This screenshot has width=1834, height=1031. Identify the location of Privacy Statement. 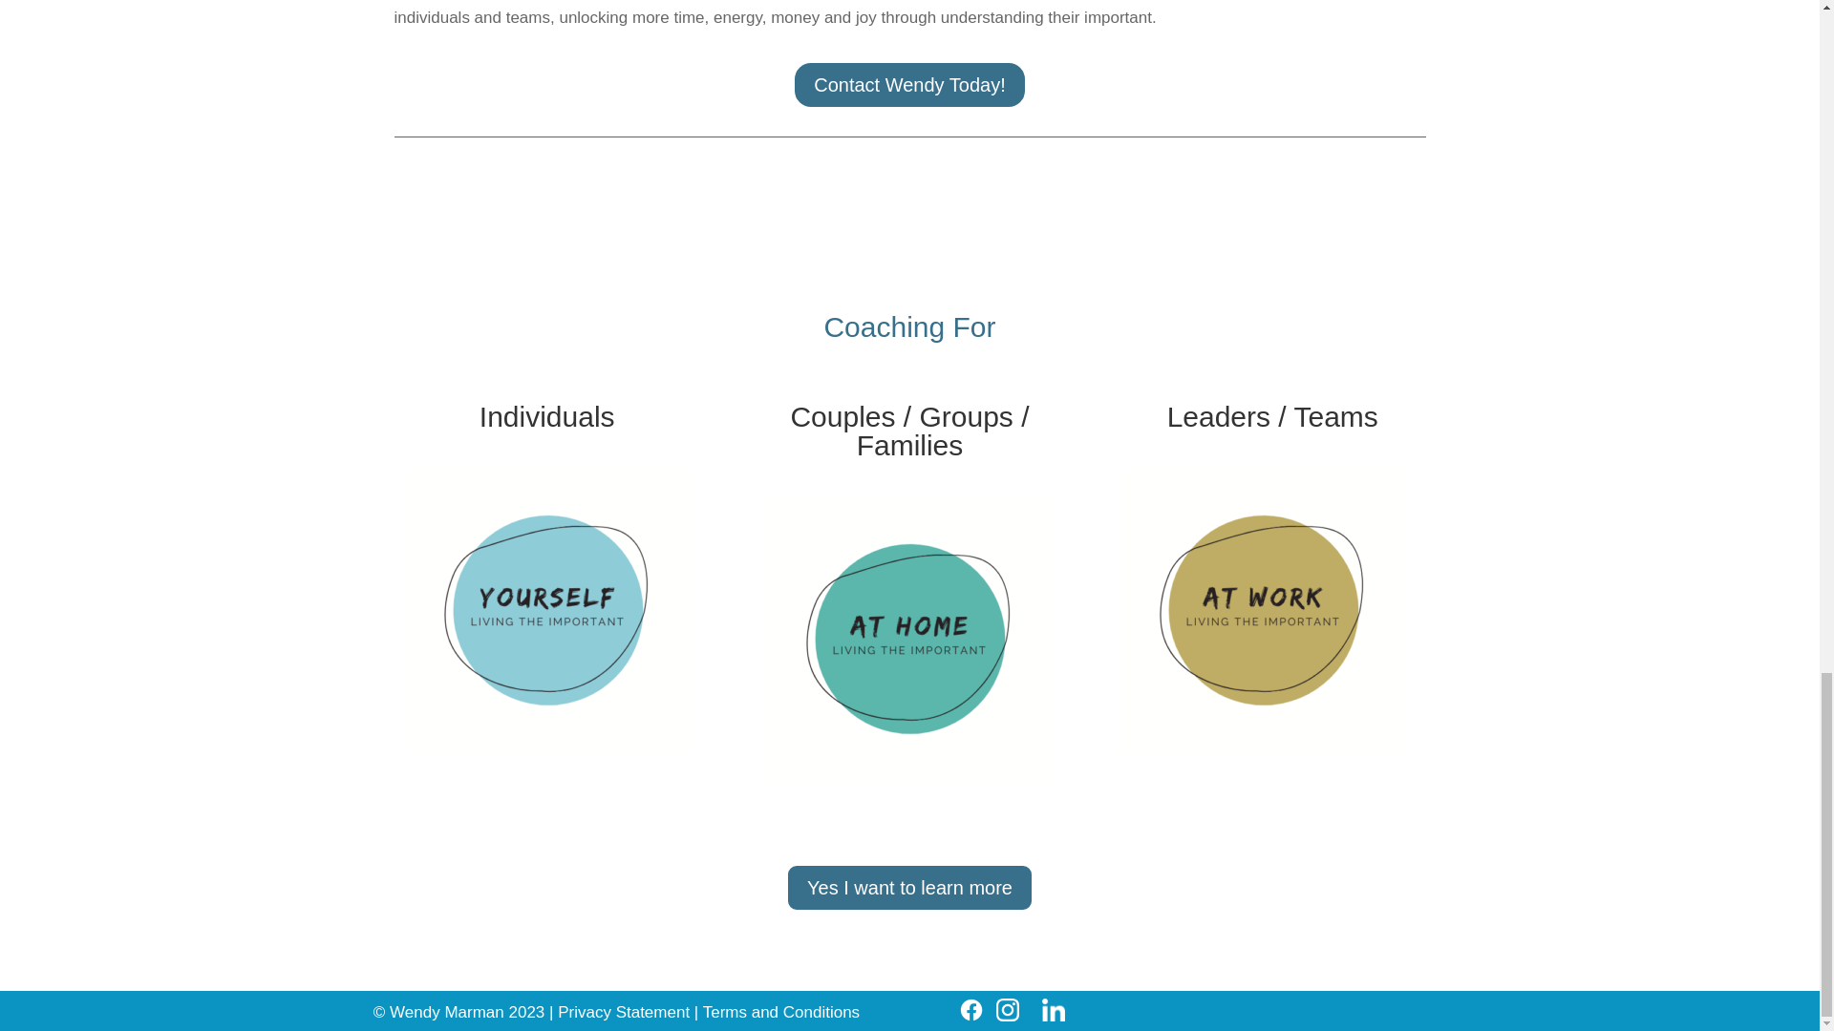
(626, 1012).